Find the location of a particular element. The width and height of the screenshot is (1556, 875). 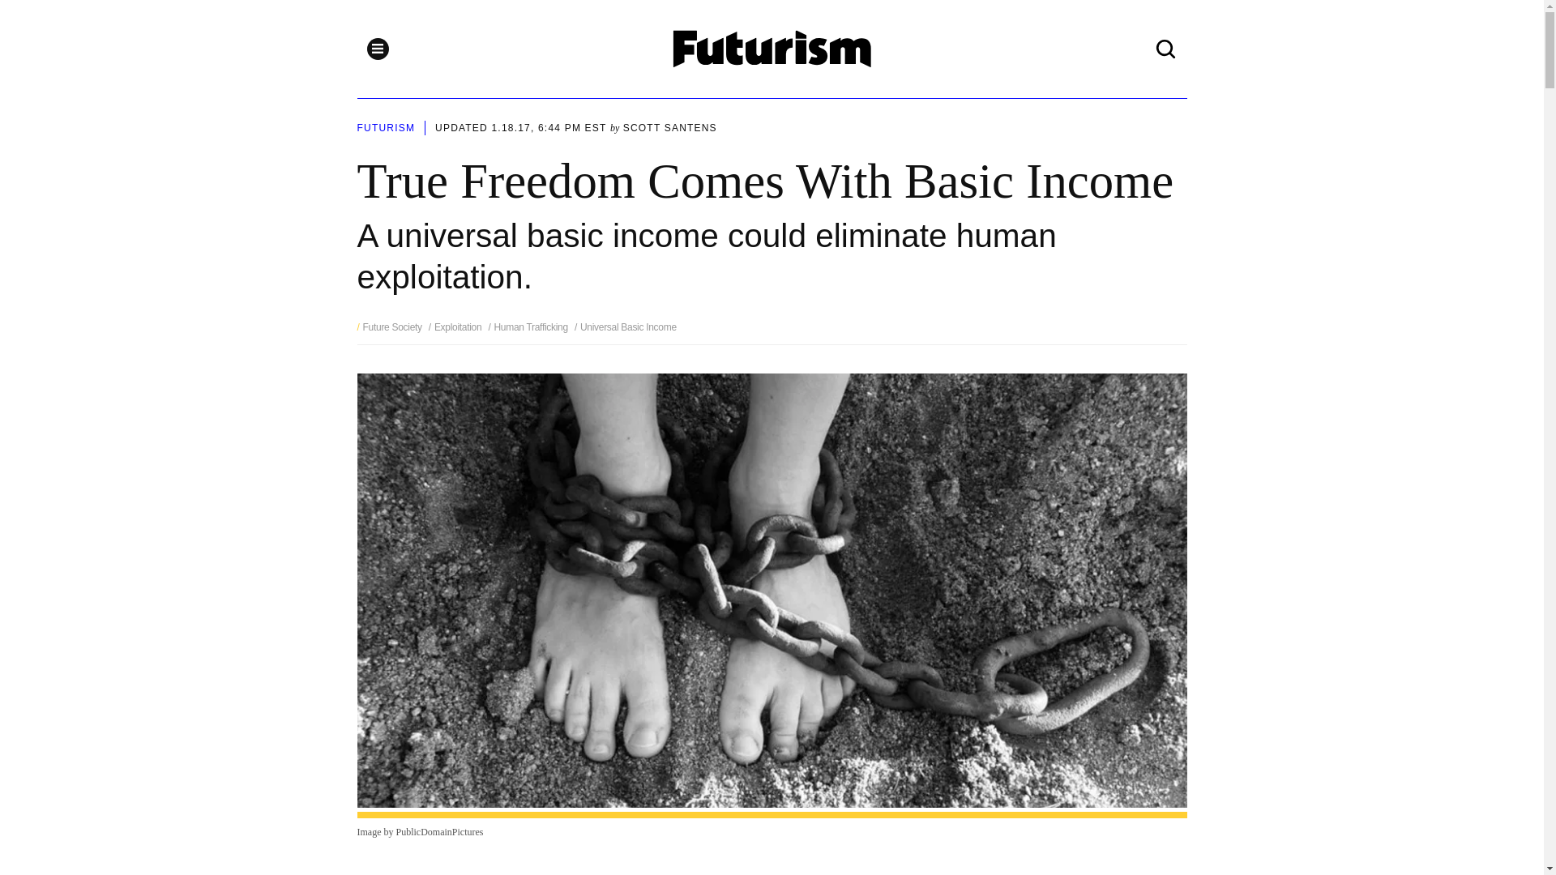

Scott Santens is located at coordinates (670, 128).